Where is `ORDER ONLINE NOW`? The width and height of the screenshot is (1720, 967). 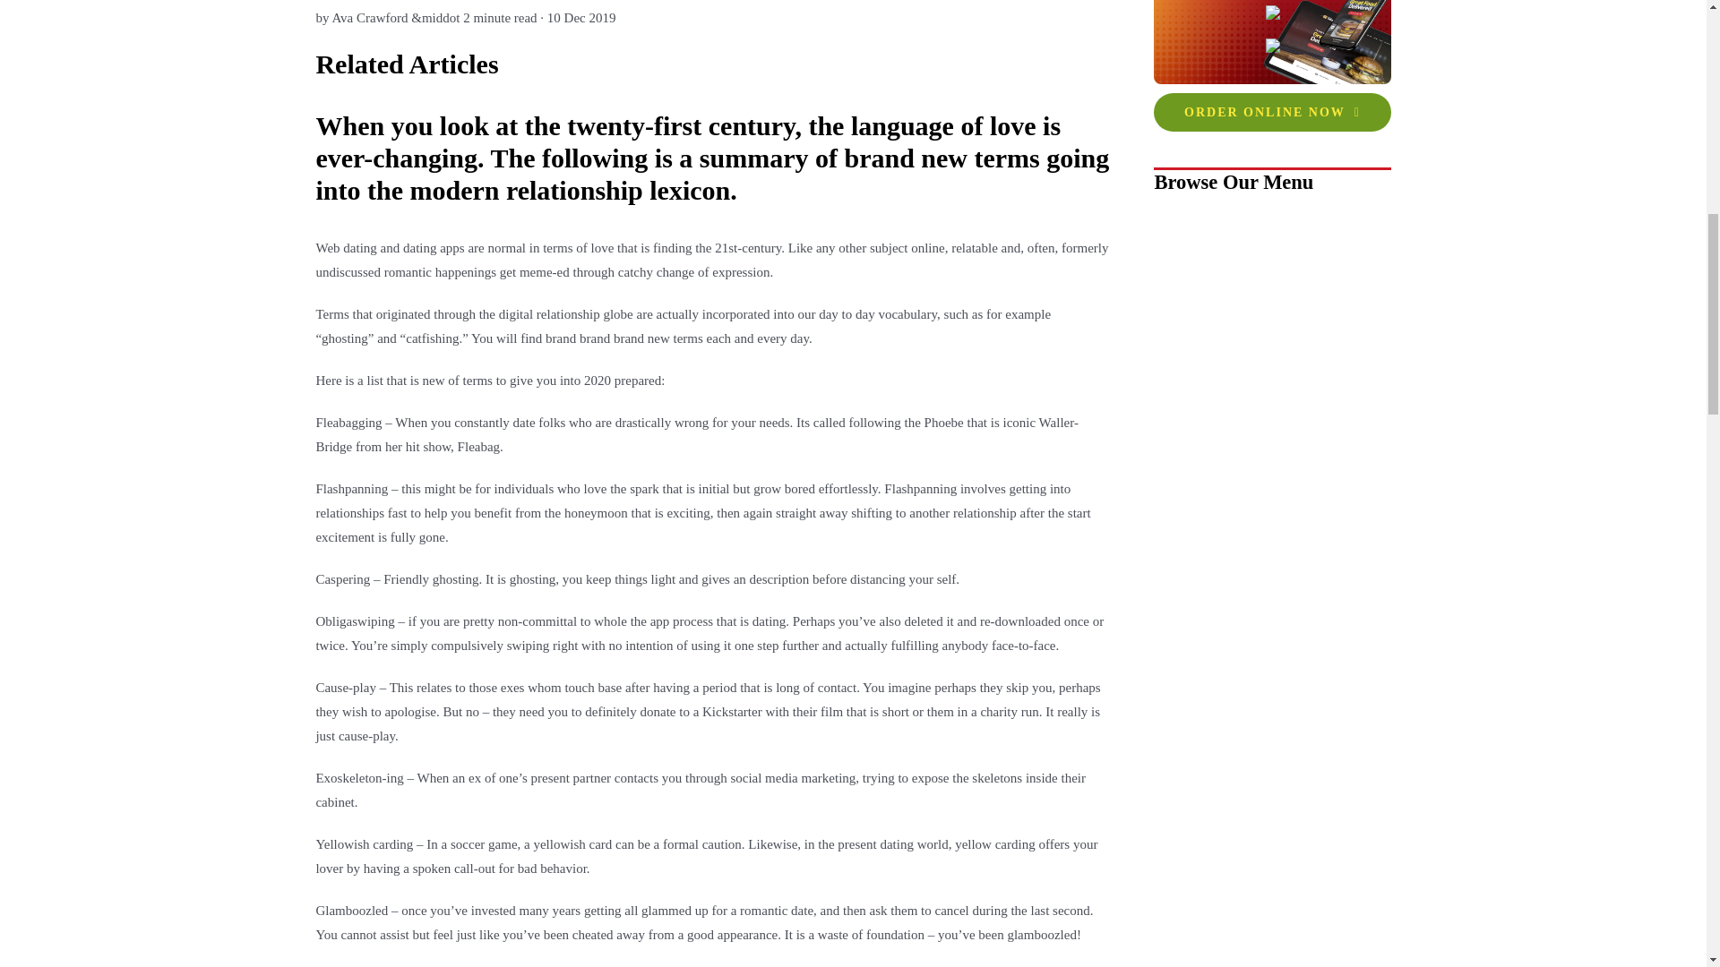
ORDER ONLINE NOW is located at coordinates (1272, 111).